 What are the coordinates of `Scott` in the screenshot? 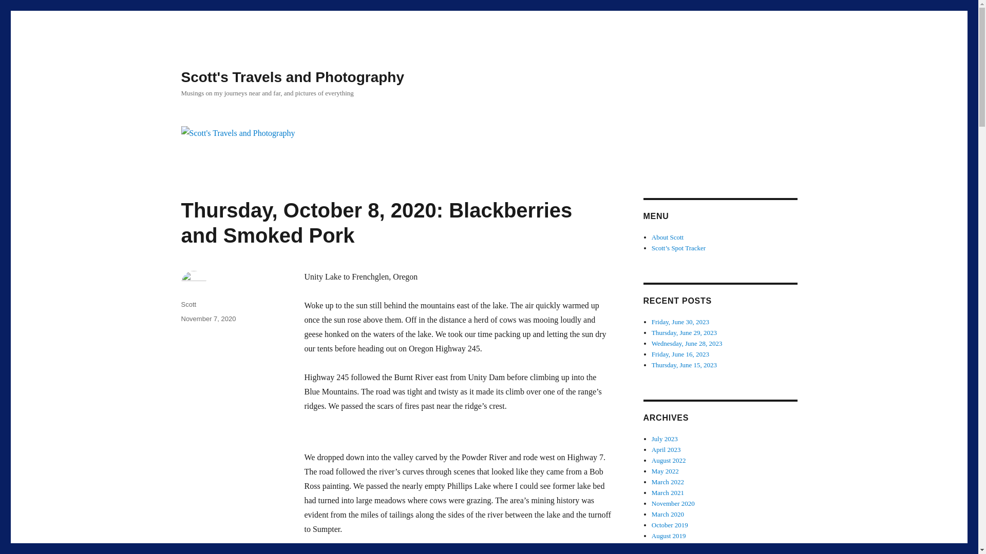 It's located at (188, 304).